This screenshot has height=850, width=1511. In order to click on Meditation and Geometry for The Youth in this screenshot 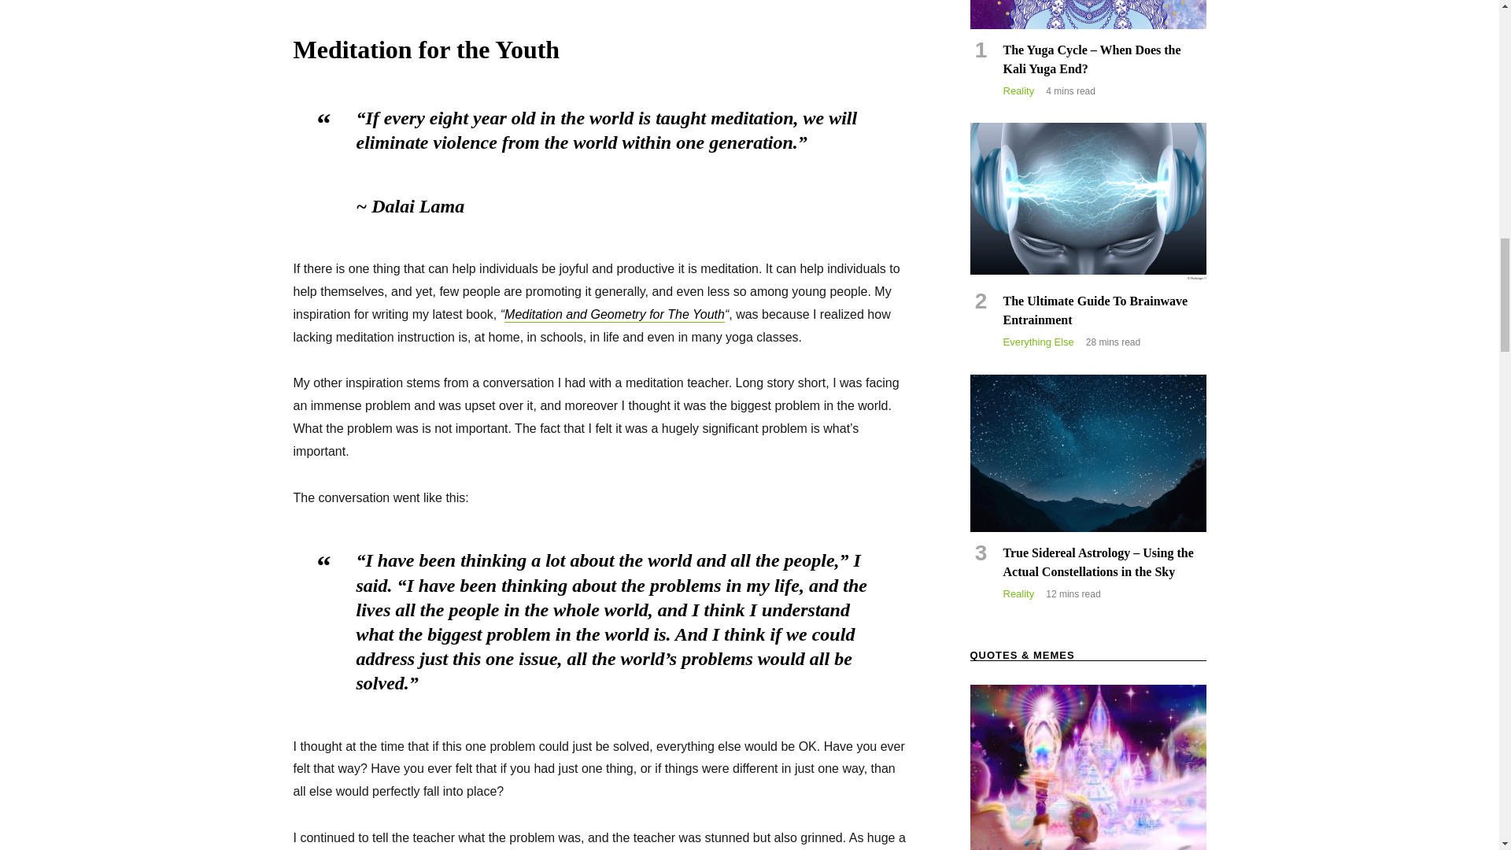, I will do `click(615, 315)`.